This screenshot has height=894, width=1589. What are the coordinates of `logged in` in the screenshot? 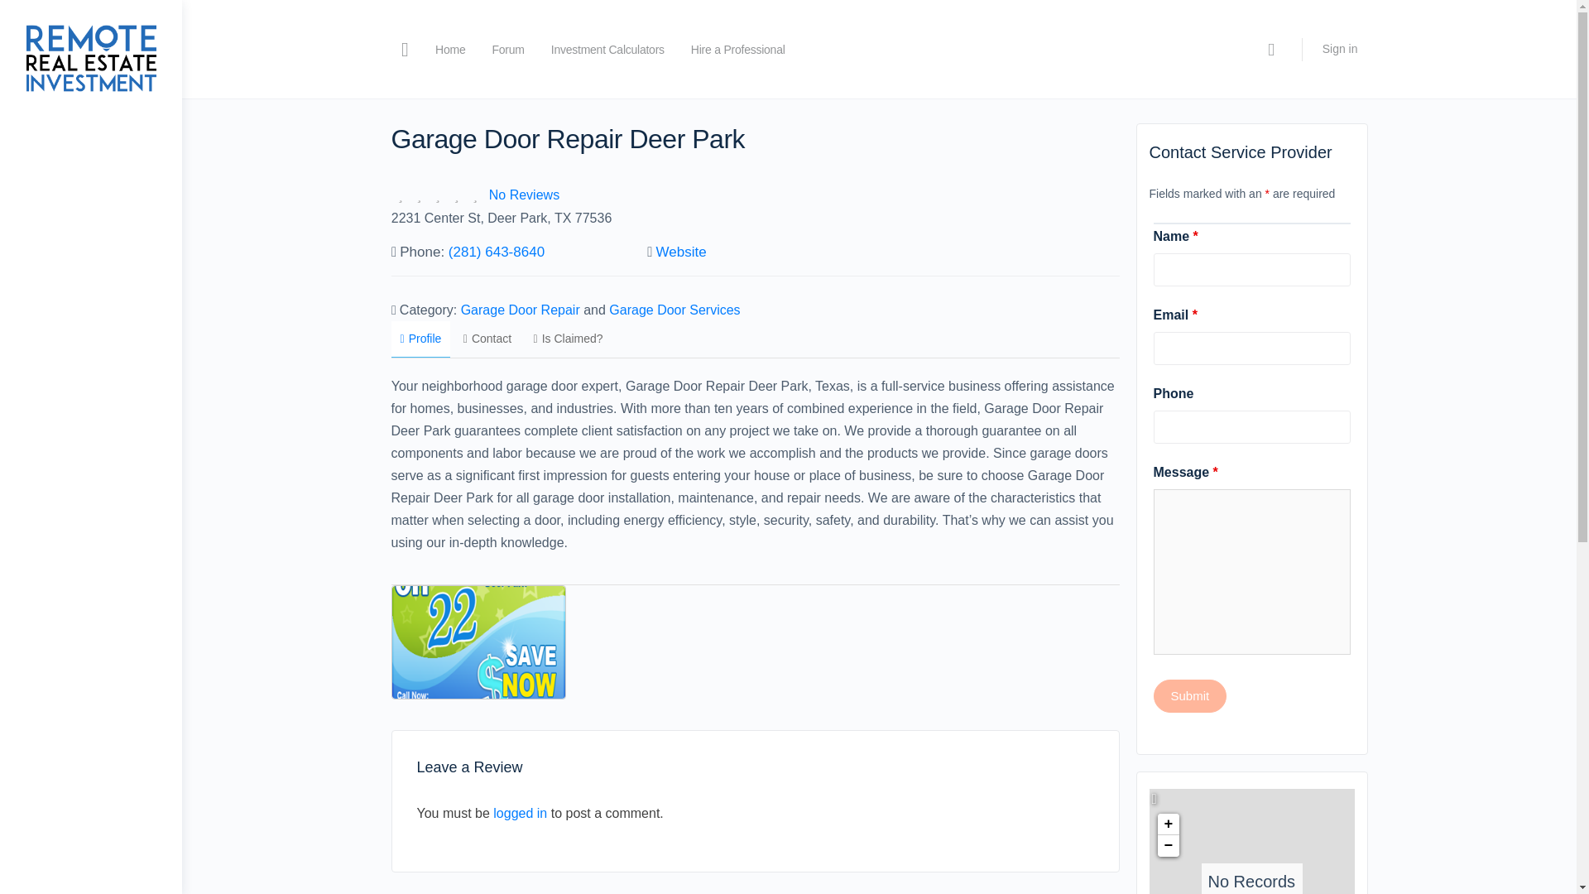 It's located at (520, 813).